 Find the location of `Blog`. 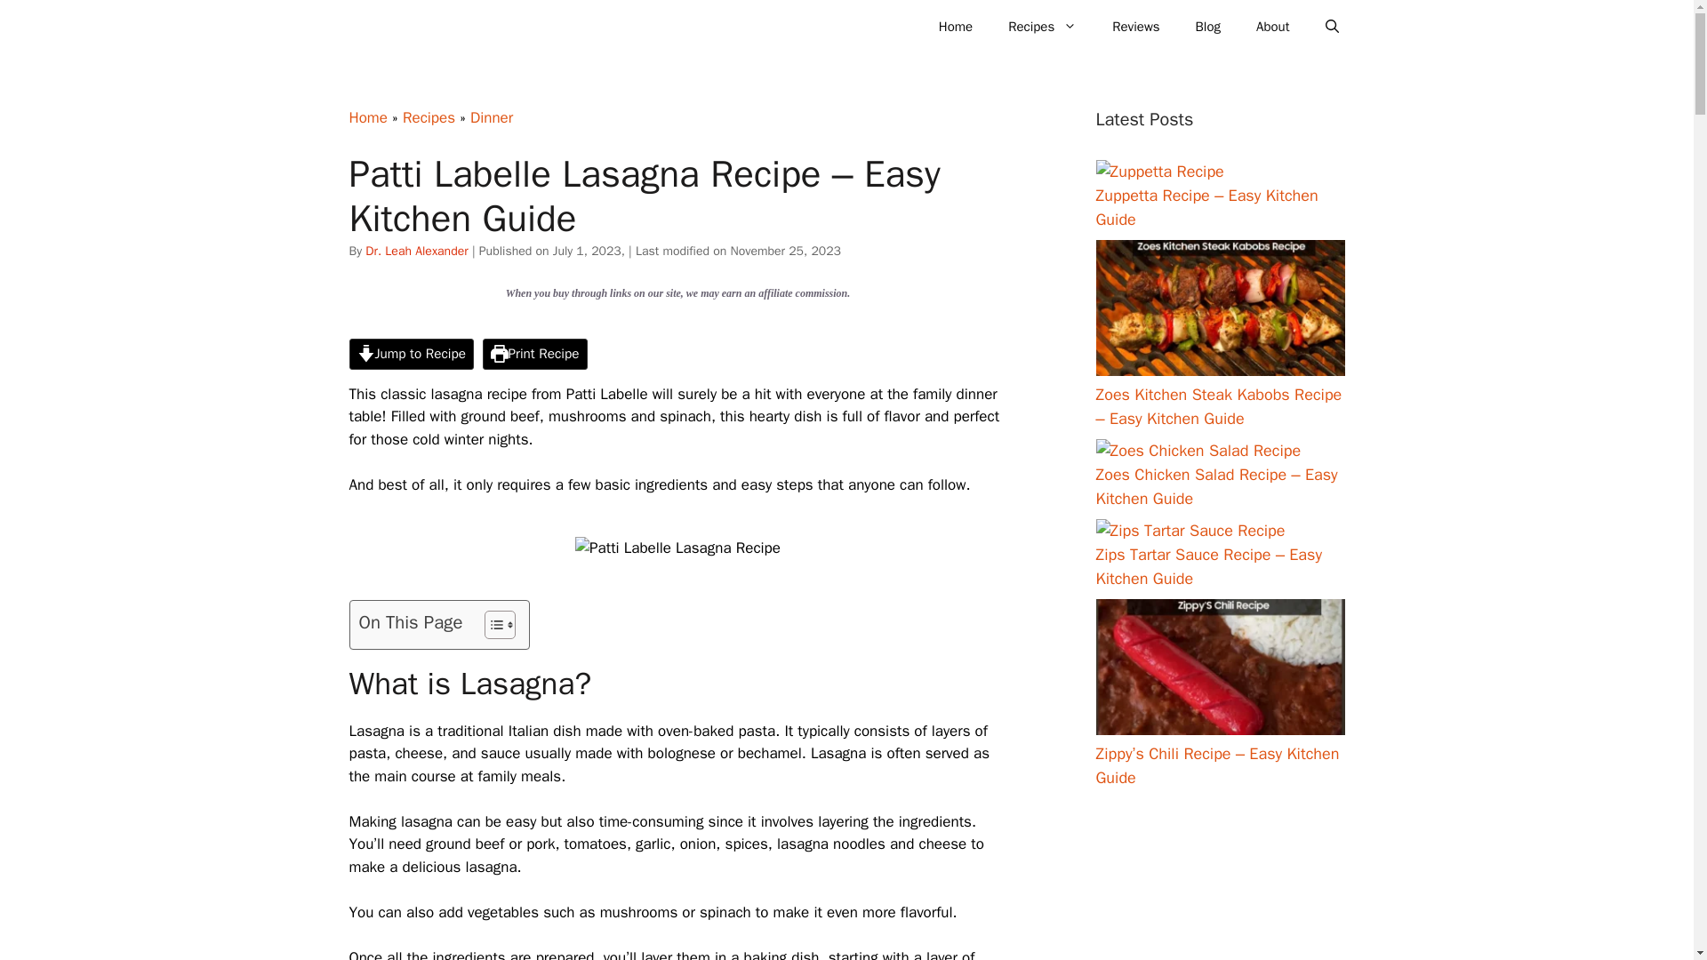

Blog is located at coordinates (1207, 27).